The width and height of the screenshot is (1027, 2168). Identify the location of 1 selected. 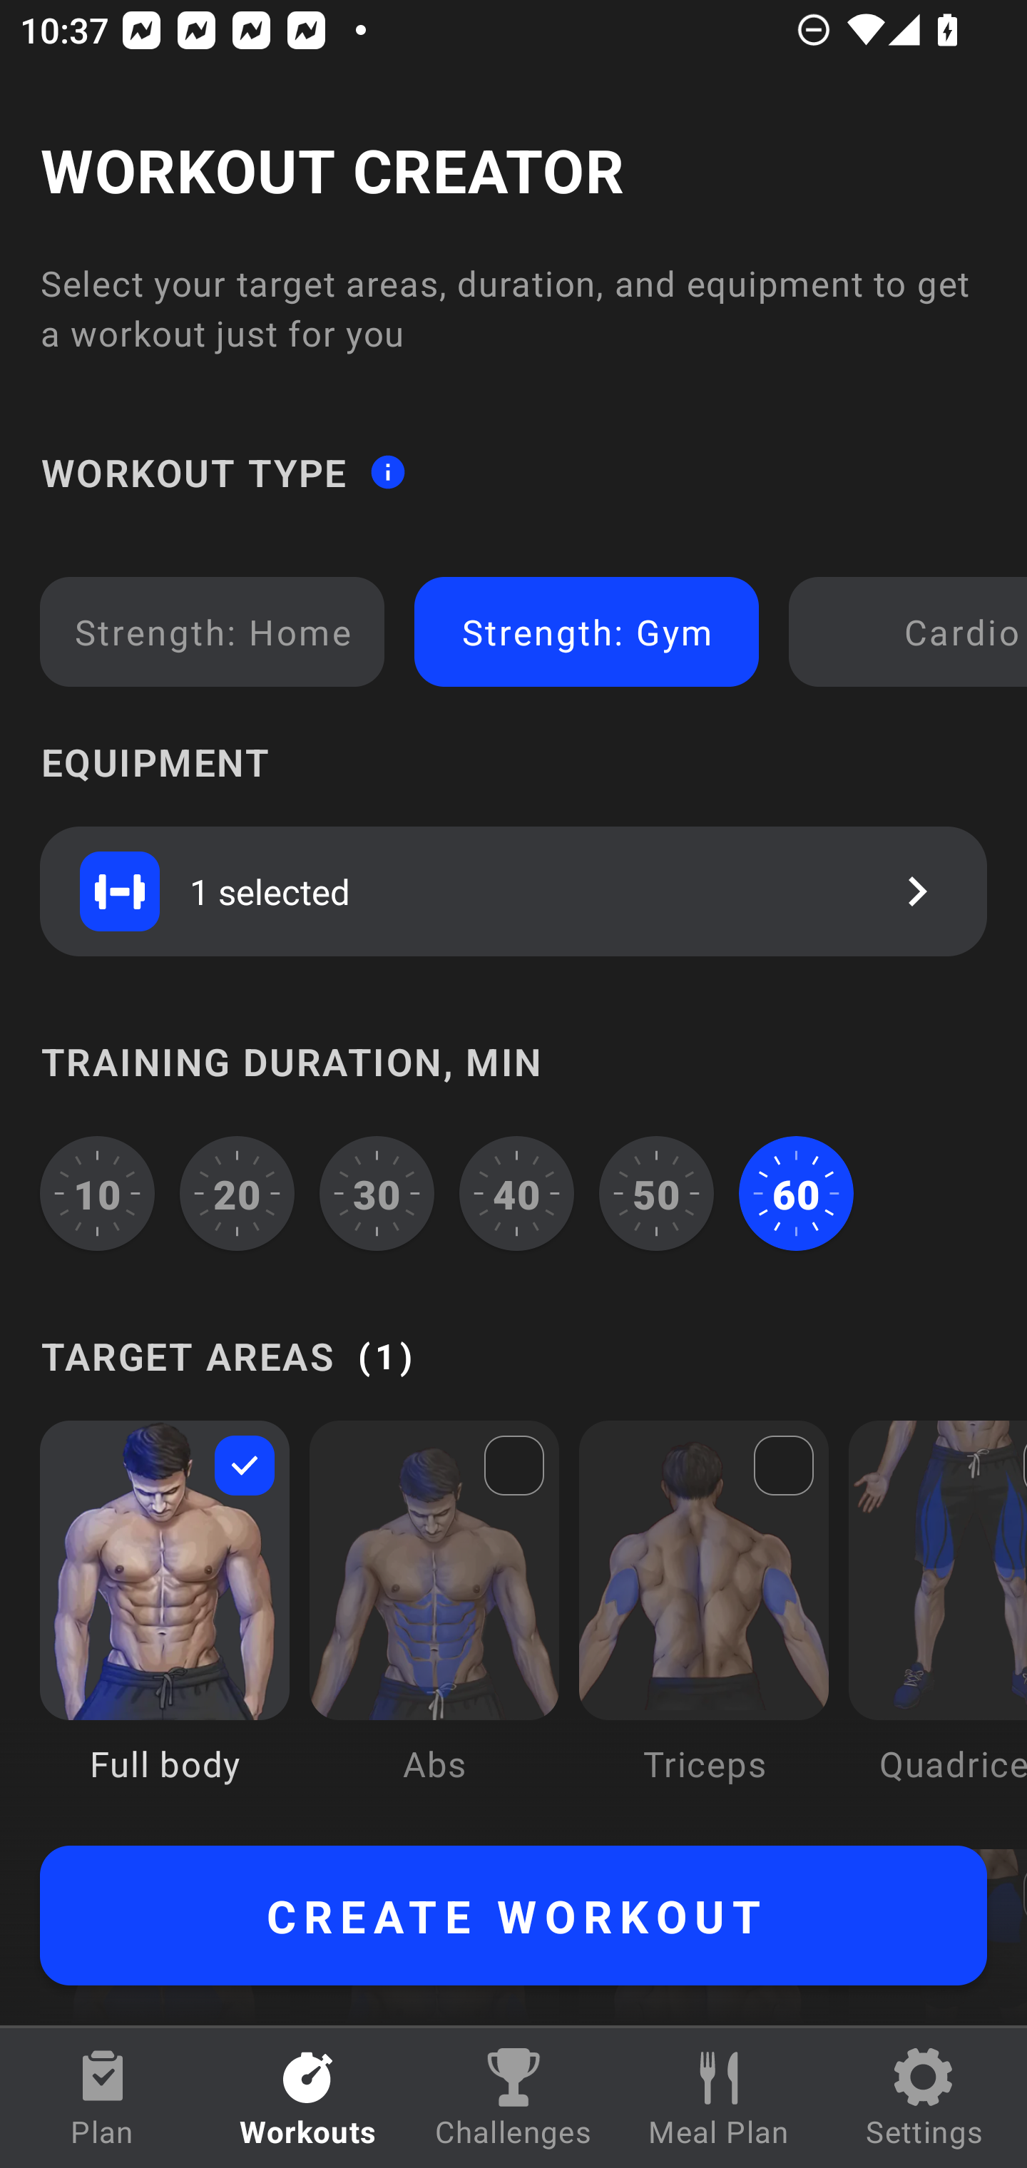
(513, 891).